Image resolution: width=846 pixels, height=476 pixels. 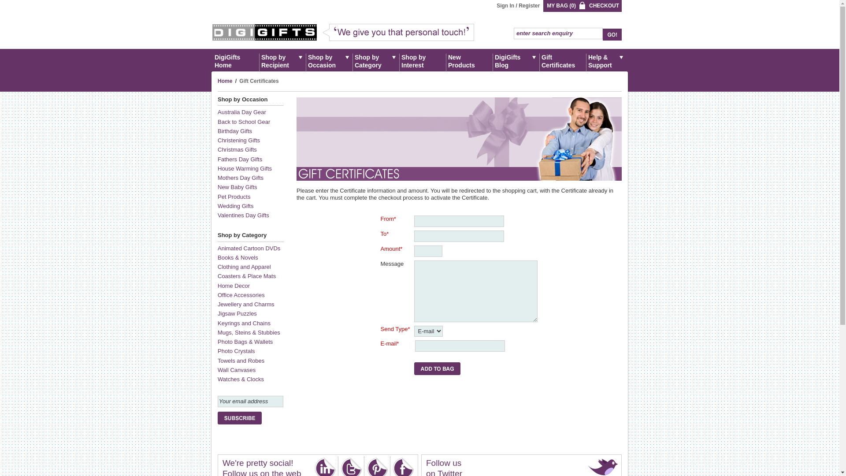 What do you see at coordinates (249, 332) in the screenshot?
I see `Mugs, Steins & Stubbies` at bounding box center [249, 332].